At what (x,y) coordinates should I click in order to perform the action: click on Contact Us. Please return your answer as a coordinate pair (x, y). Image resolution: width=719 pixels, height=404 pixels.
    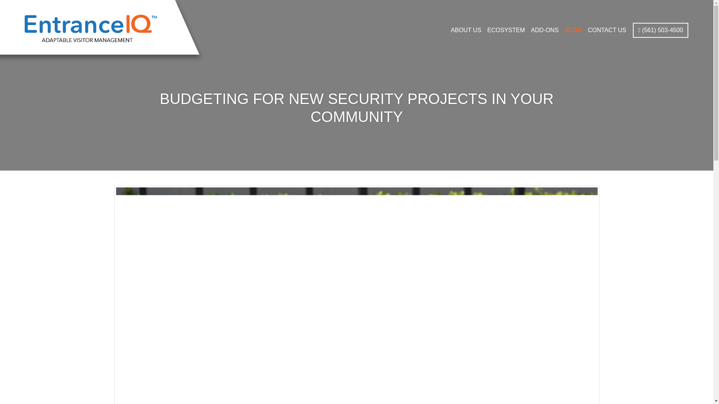
    Looking at the image, I should click on (607, 30).